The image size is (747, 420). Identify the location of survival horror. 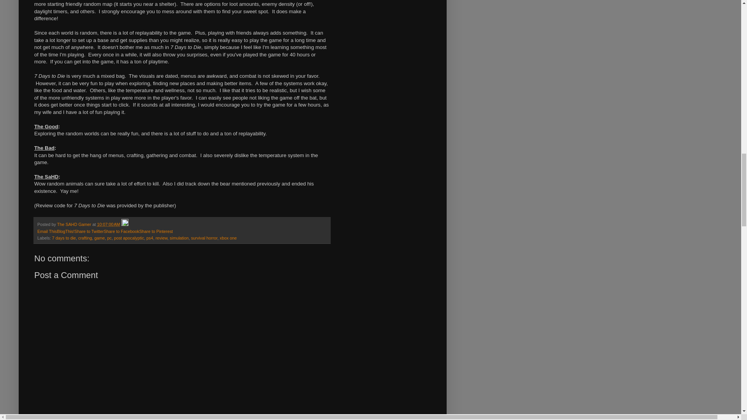
(204, 238).